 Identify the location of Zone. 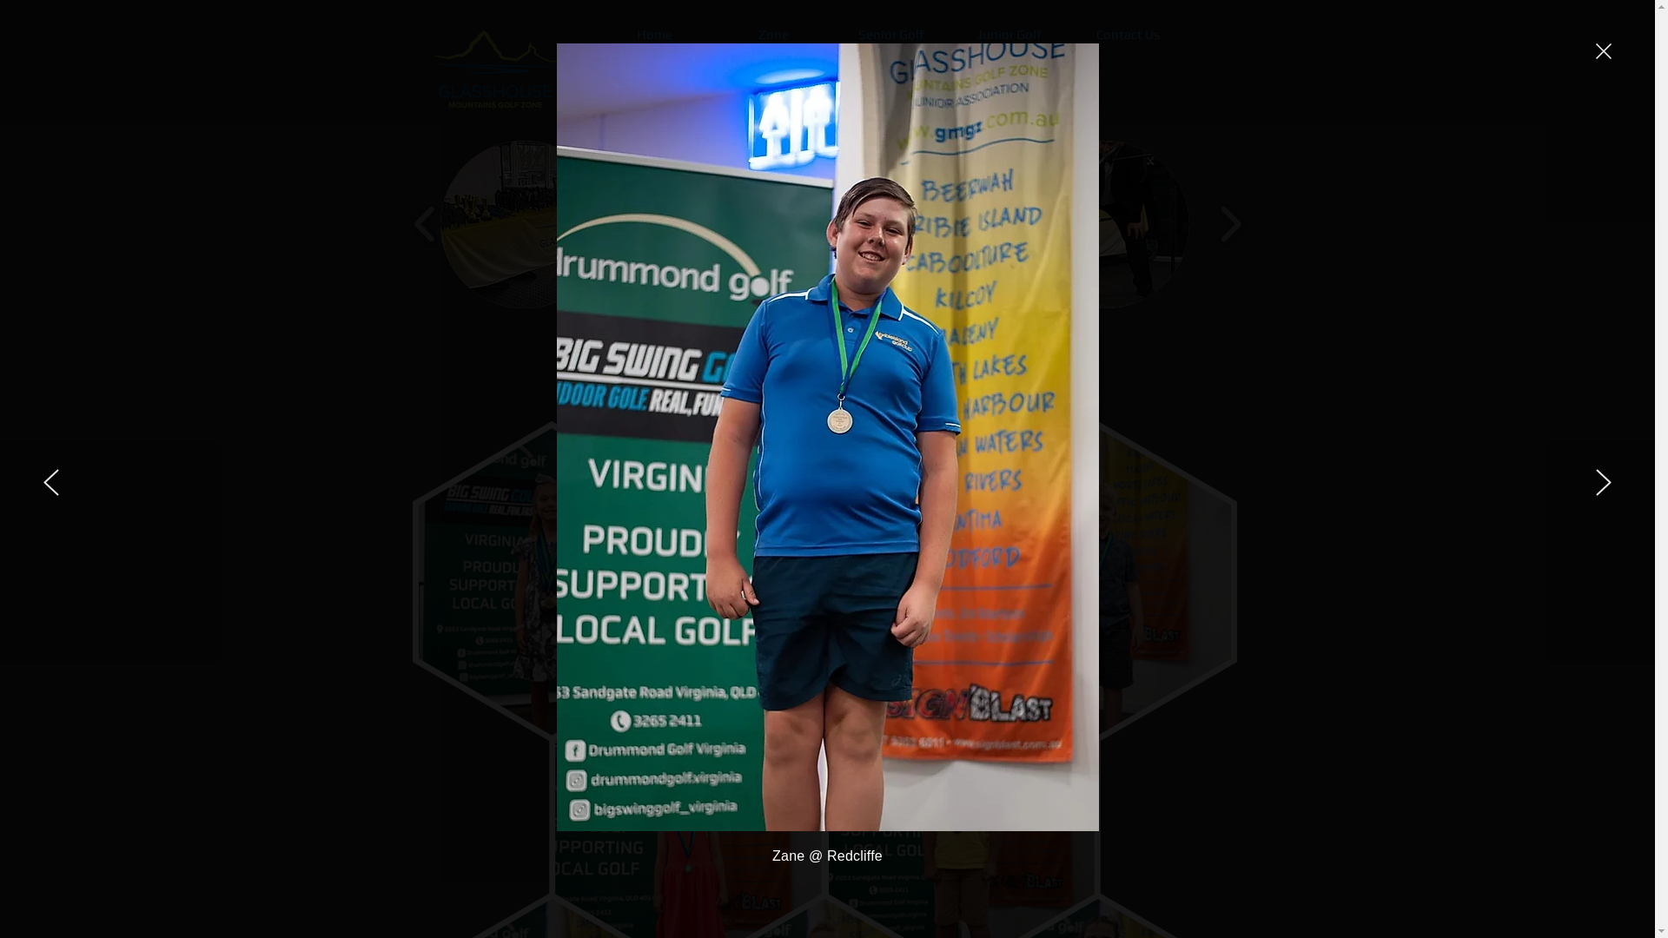
(773, 34).